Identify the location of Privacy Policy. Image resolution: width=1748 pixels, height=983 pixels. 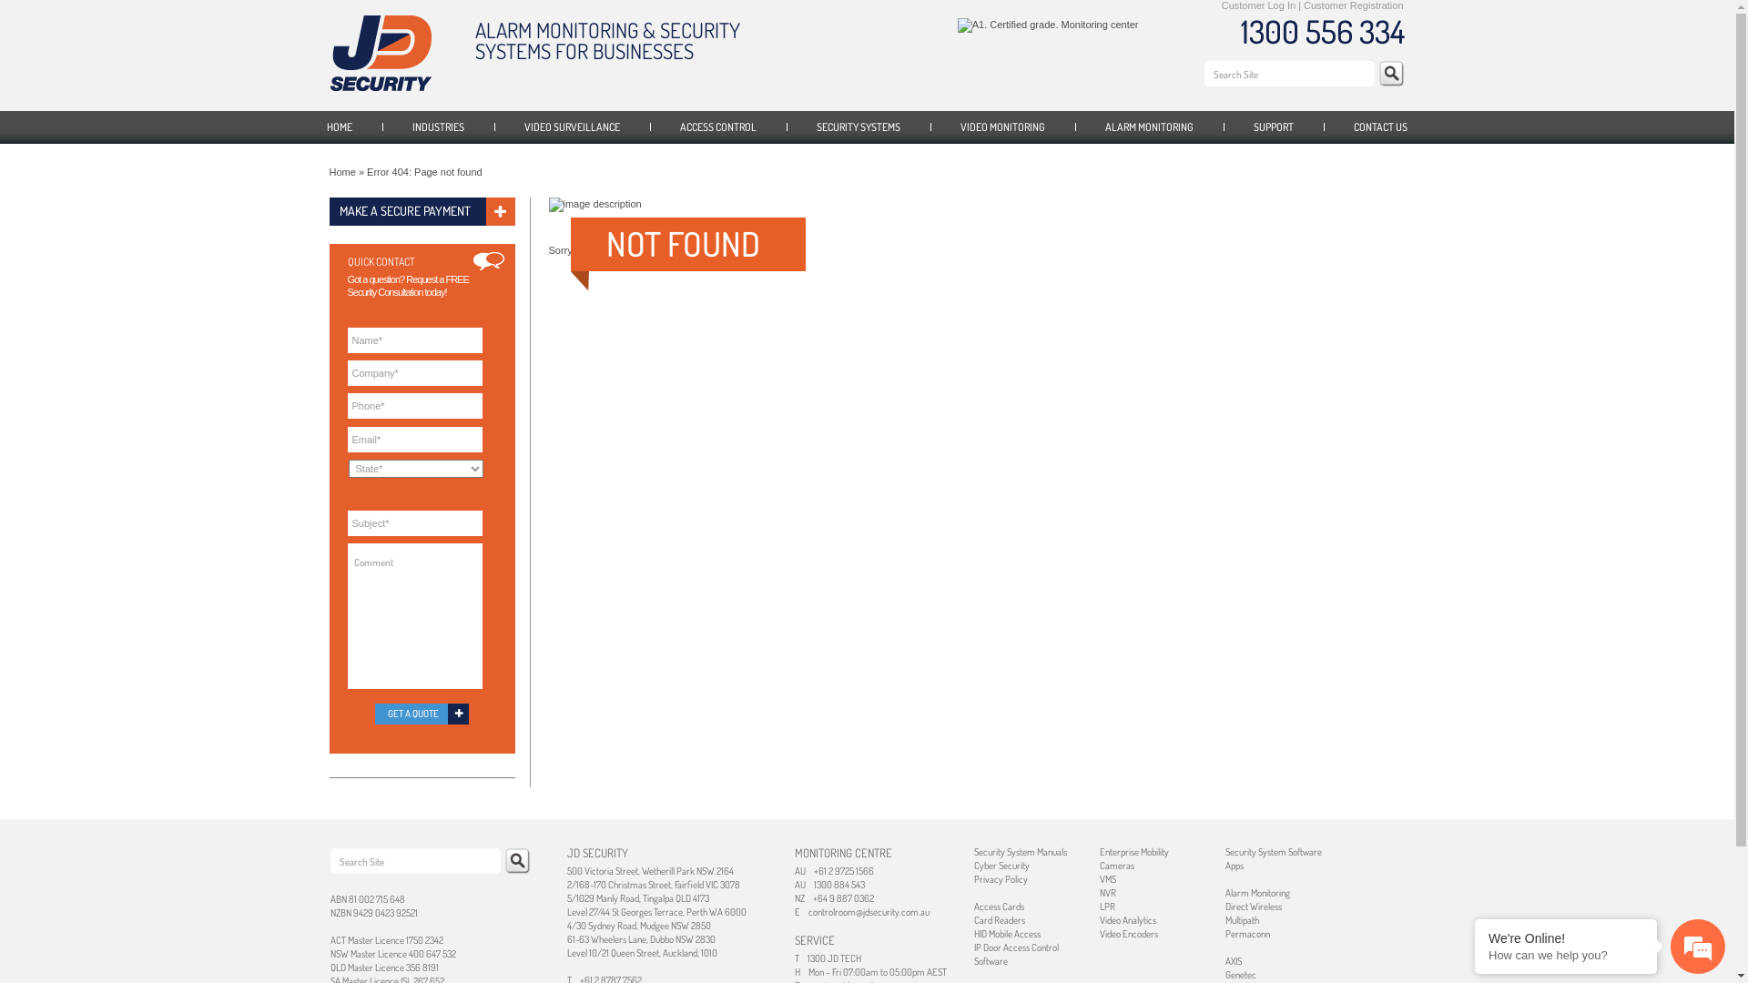
(1001, 879).